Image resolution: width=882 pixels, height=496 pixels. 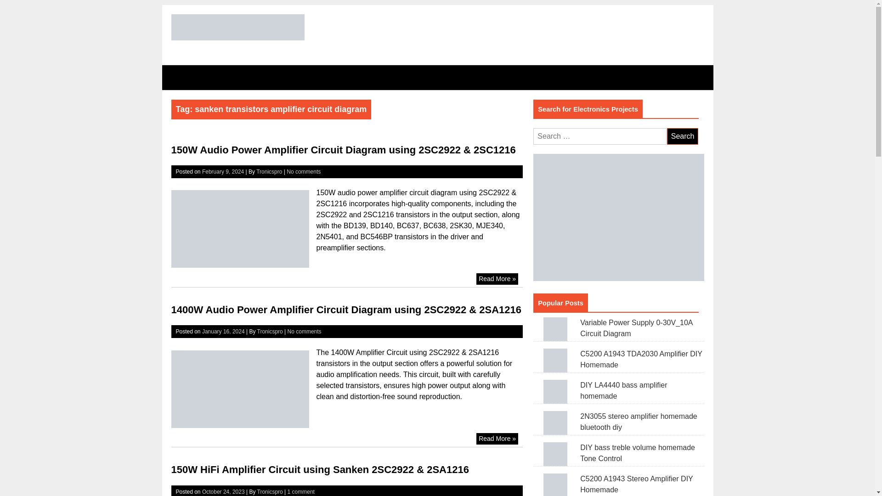 What do you see at coordinates (223, 491) in the screenshot?
I see `October 24, 2023` at bounding box center [223, 491].